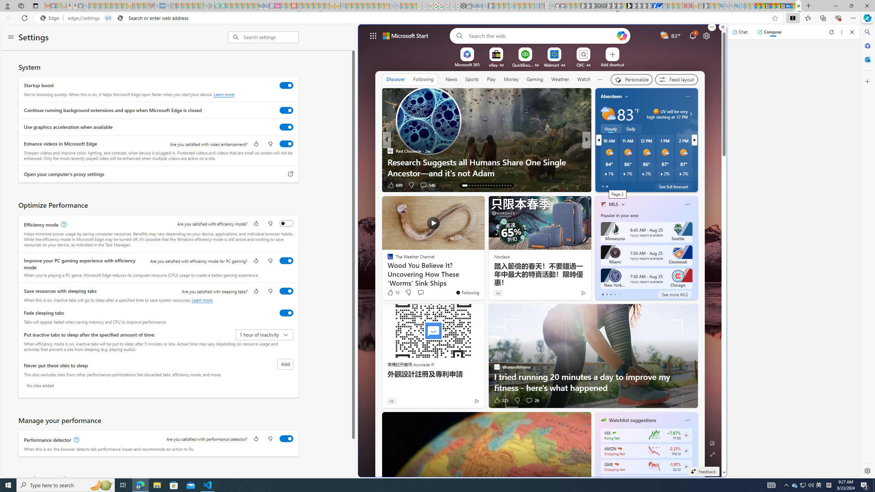  I want to click on Performance detector, so click(286, 439).